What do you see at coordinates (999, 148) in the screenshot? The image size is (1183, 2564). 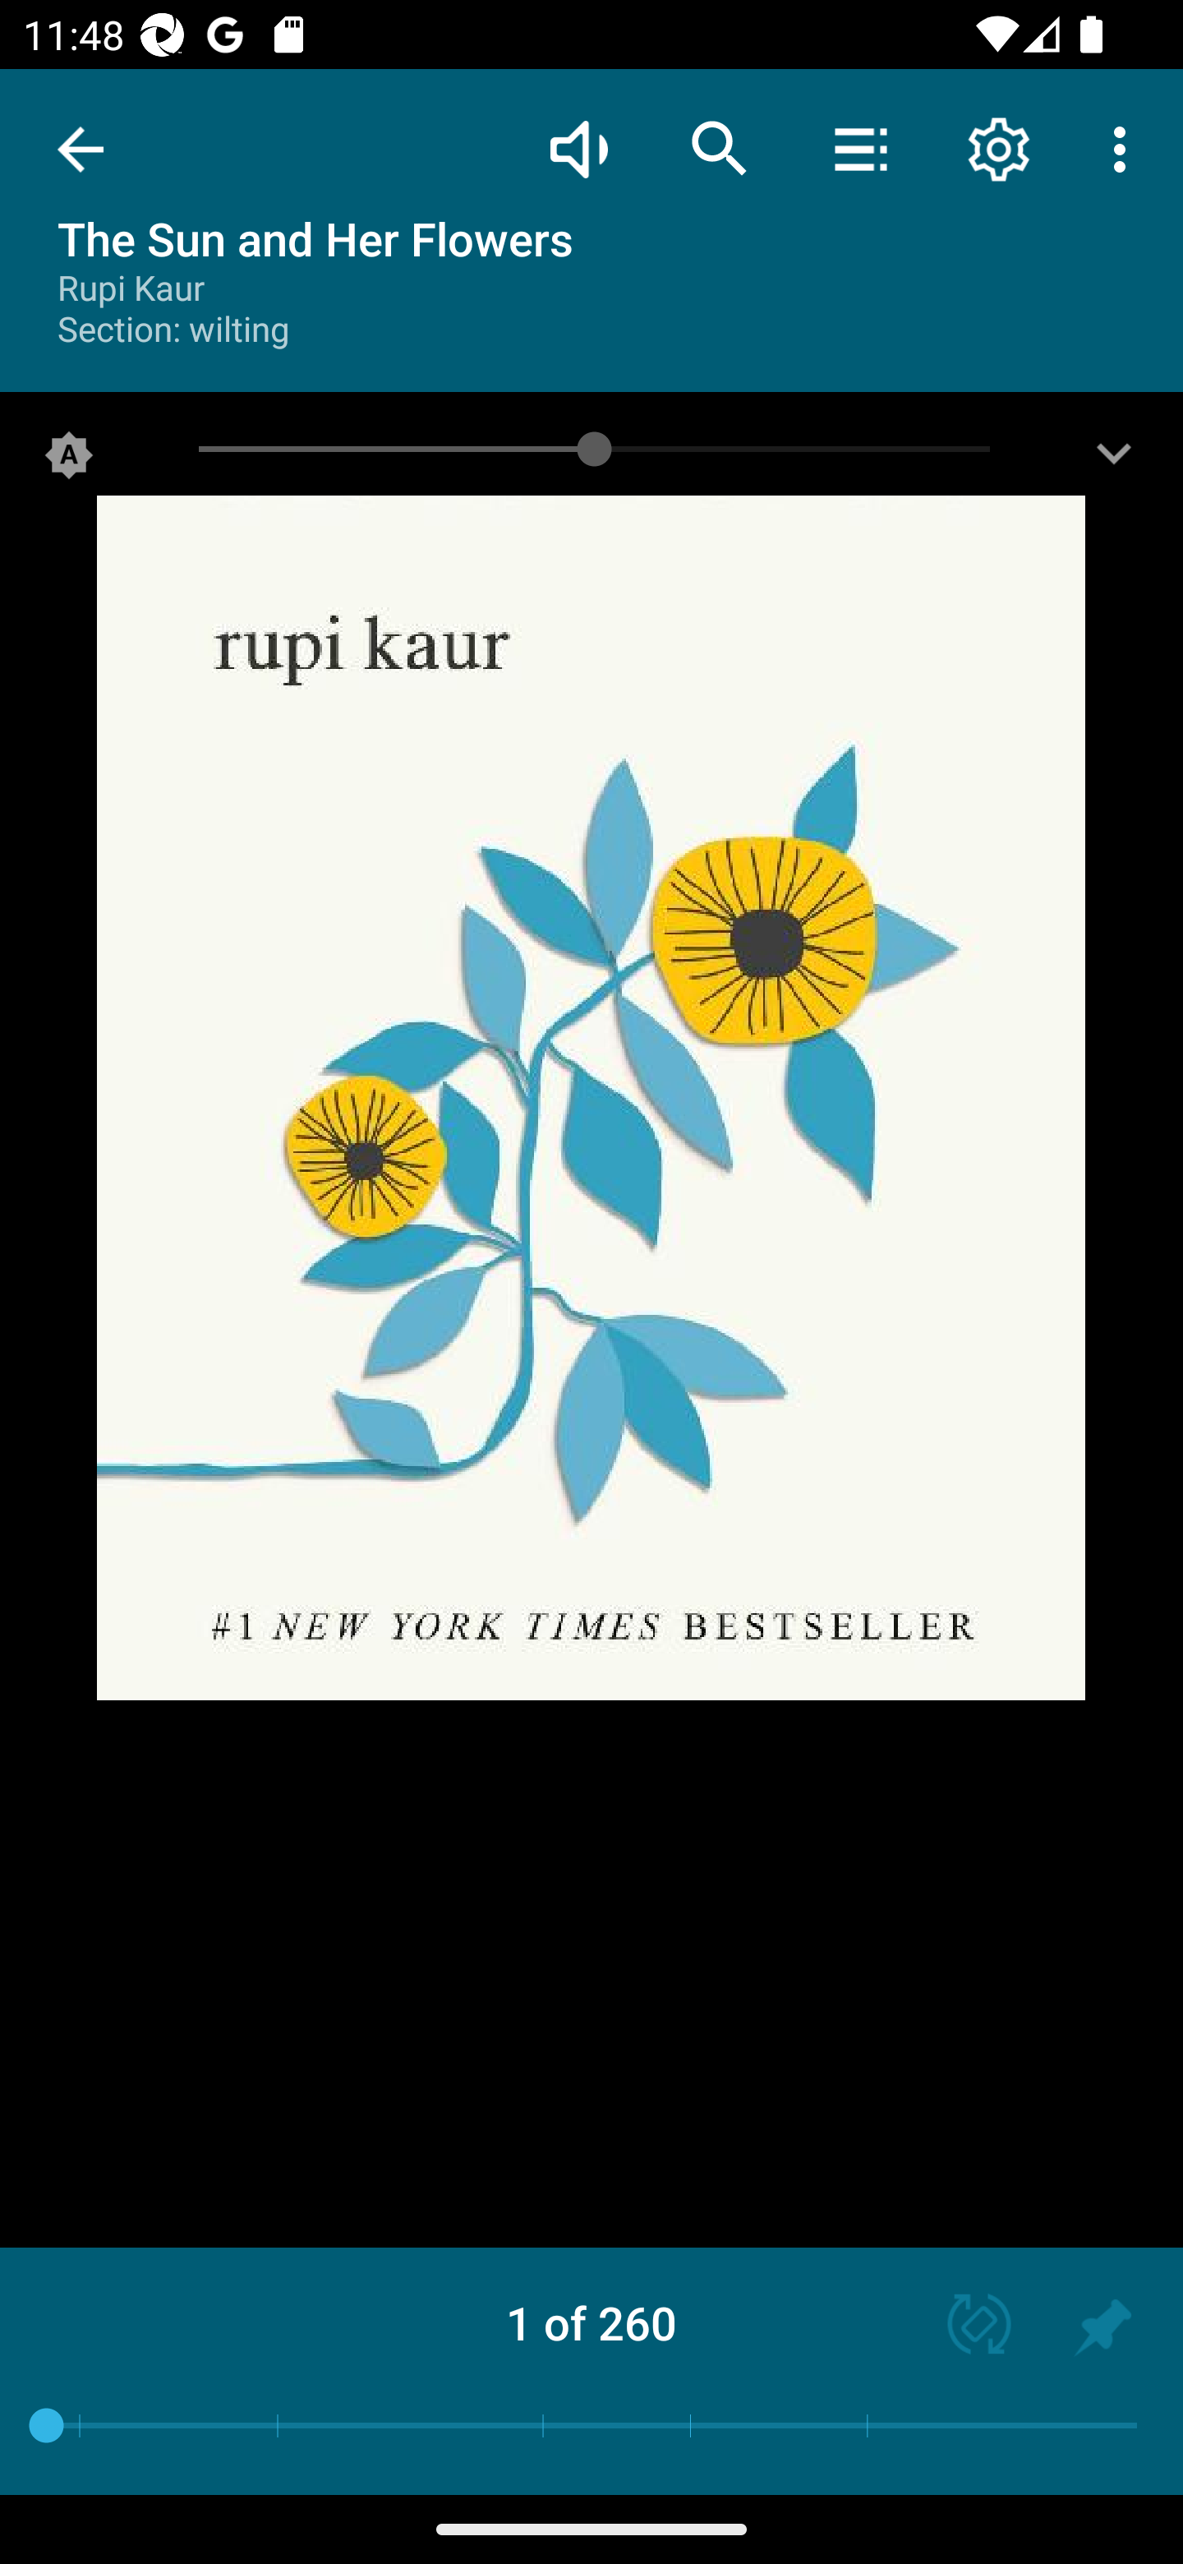 I see `Reading settings` at bounding box center [999, 148].